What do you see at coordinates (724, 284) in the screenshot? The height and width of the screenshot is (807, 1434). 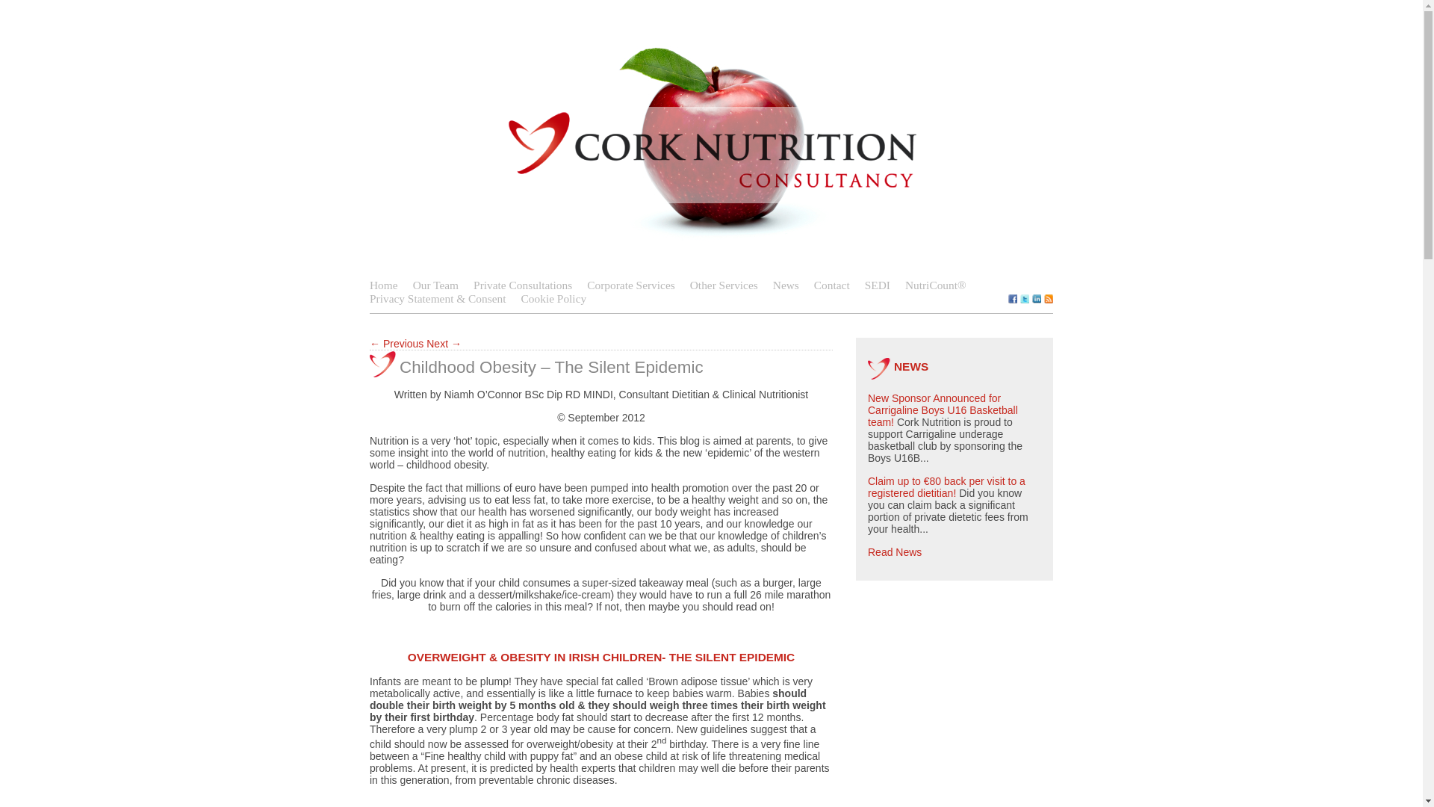 I see `Other Services` at bounding box center [724, 284].